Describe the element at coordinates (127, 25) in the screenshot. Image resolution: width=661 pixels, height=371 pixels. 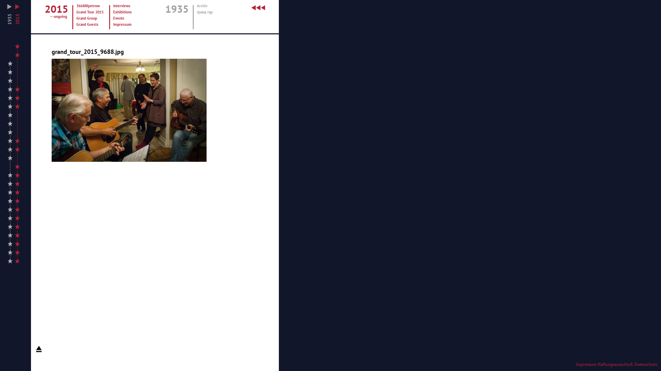
I see `Impressum` at that location.